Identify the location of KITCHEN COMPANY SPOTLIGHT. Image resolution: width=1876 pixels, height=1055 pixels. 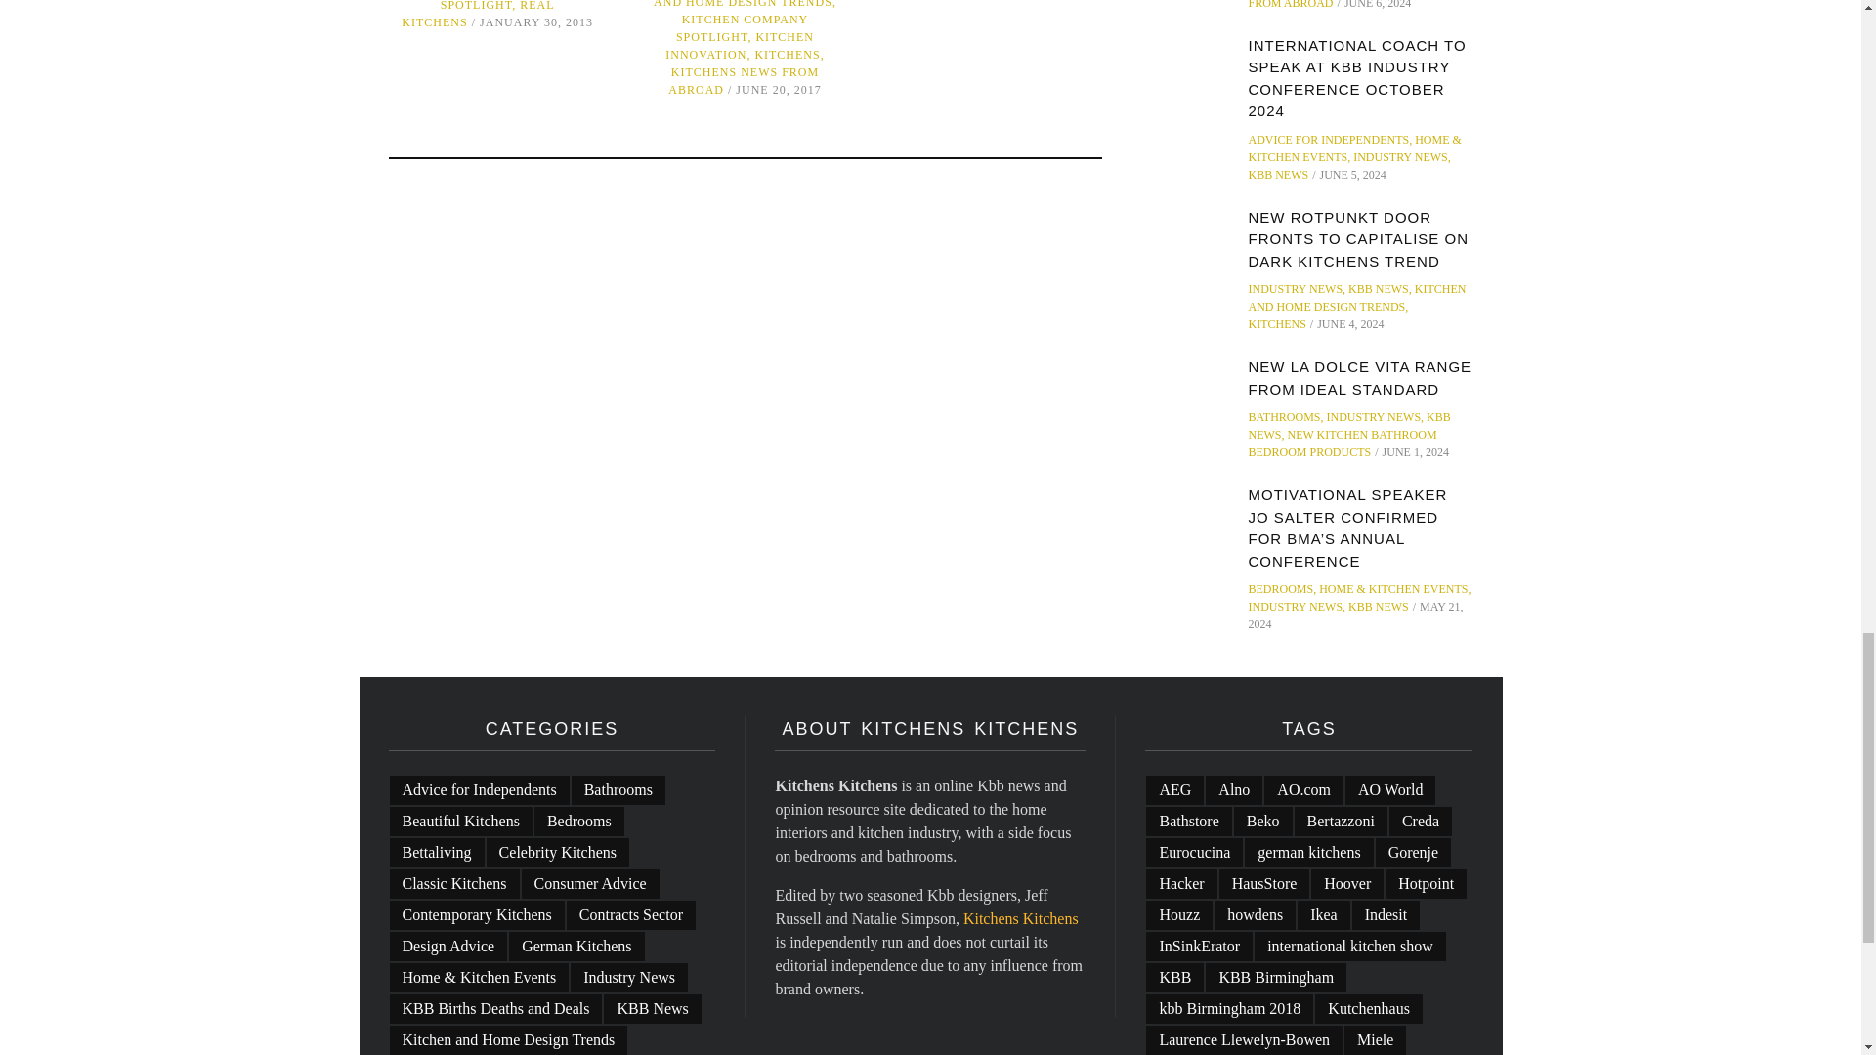
(496, 6).